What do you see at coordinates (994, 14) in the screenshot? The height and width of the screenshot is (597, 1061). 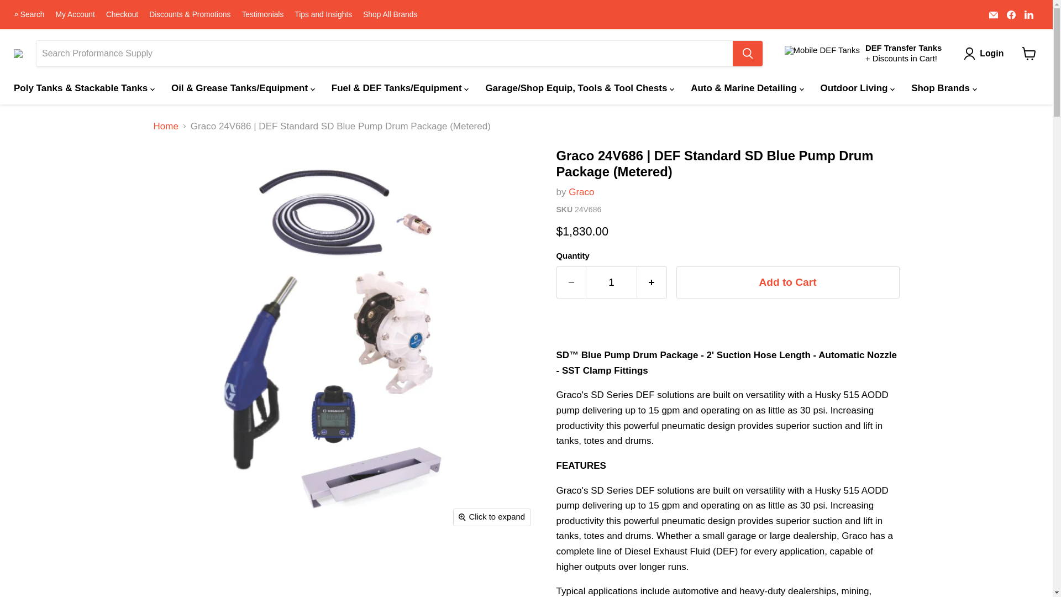 I see `Find us on Email` at bounding box center [994, 14].